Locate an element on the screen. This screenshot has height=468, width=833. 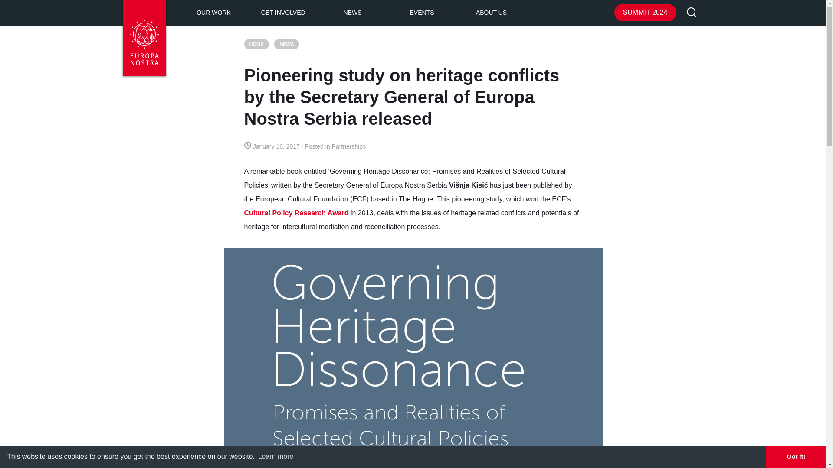
Home is located at coordinates (256, 44).